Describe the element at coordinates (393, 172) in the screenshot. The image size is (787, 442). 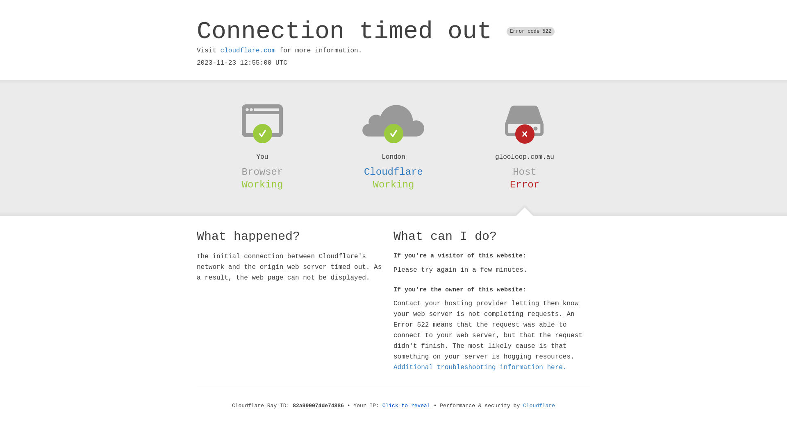
I see `Cloudflare` at that location.